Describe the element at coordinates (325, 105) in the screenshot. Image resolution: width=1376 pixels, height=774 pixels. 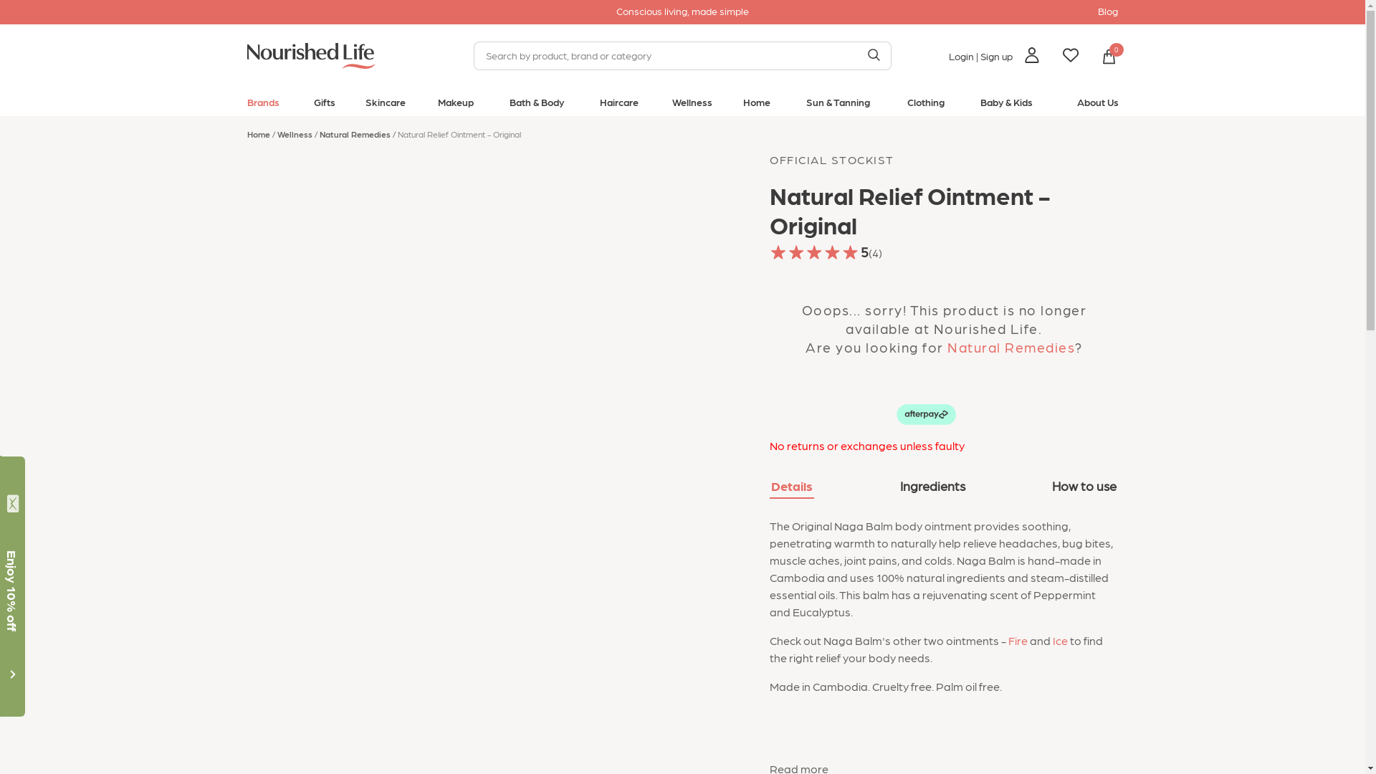
I see `Gifts` at that location.